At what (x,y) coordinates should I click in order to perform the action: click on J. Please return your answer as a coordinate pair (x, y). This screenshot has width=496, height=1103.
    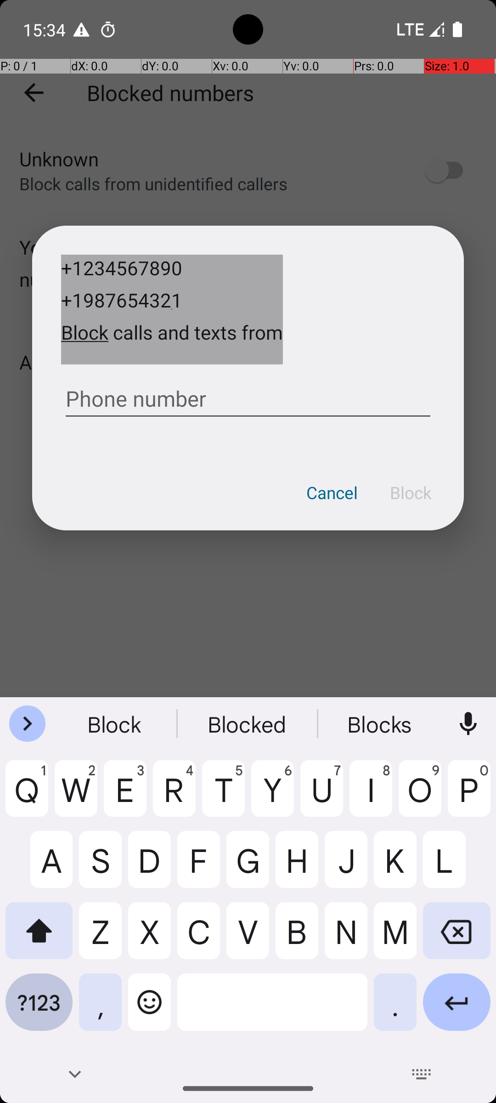
    Looking at the image, I should click on (346, 867).